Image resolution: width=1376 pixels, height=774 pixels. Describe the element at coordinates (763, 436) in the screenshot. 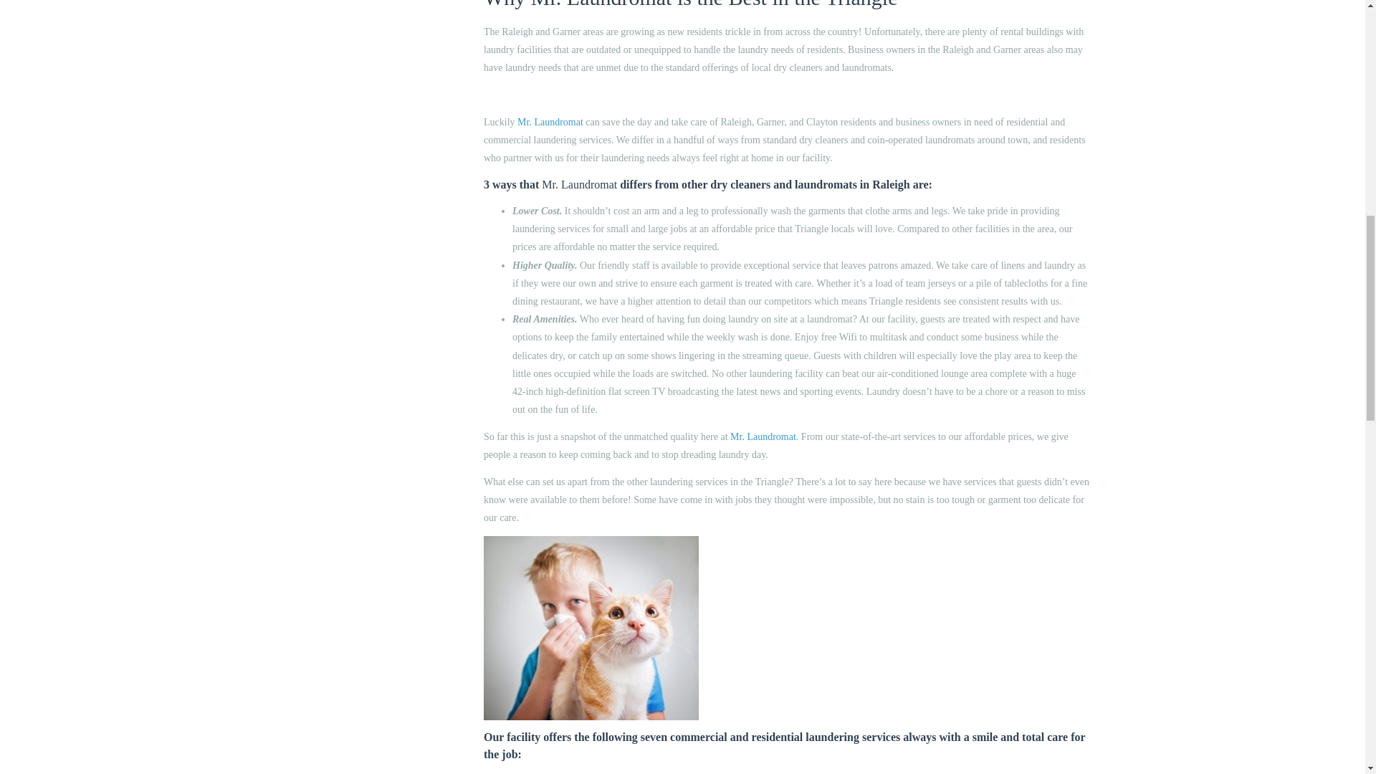

I see `Mr. Laundromat` at that location.